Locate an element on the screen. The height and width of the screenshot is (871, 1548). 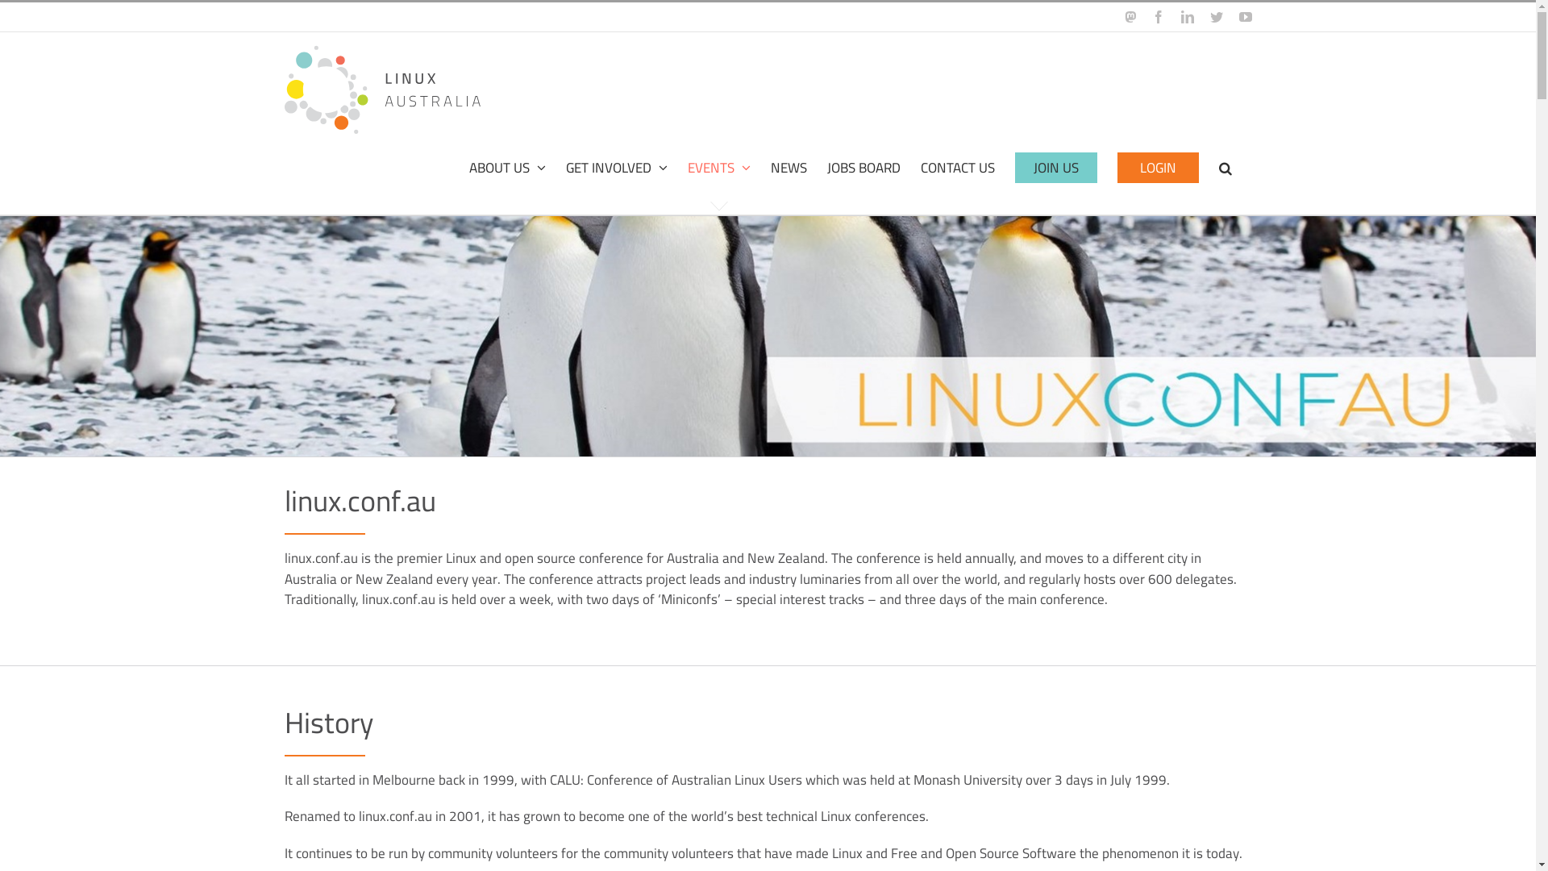
ABOUT US is located at coordinates (508, 168).